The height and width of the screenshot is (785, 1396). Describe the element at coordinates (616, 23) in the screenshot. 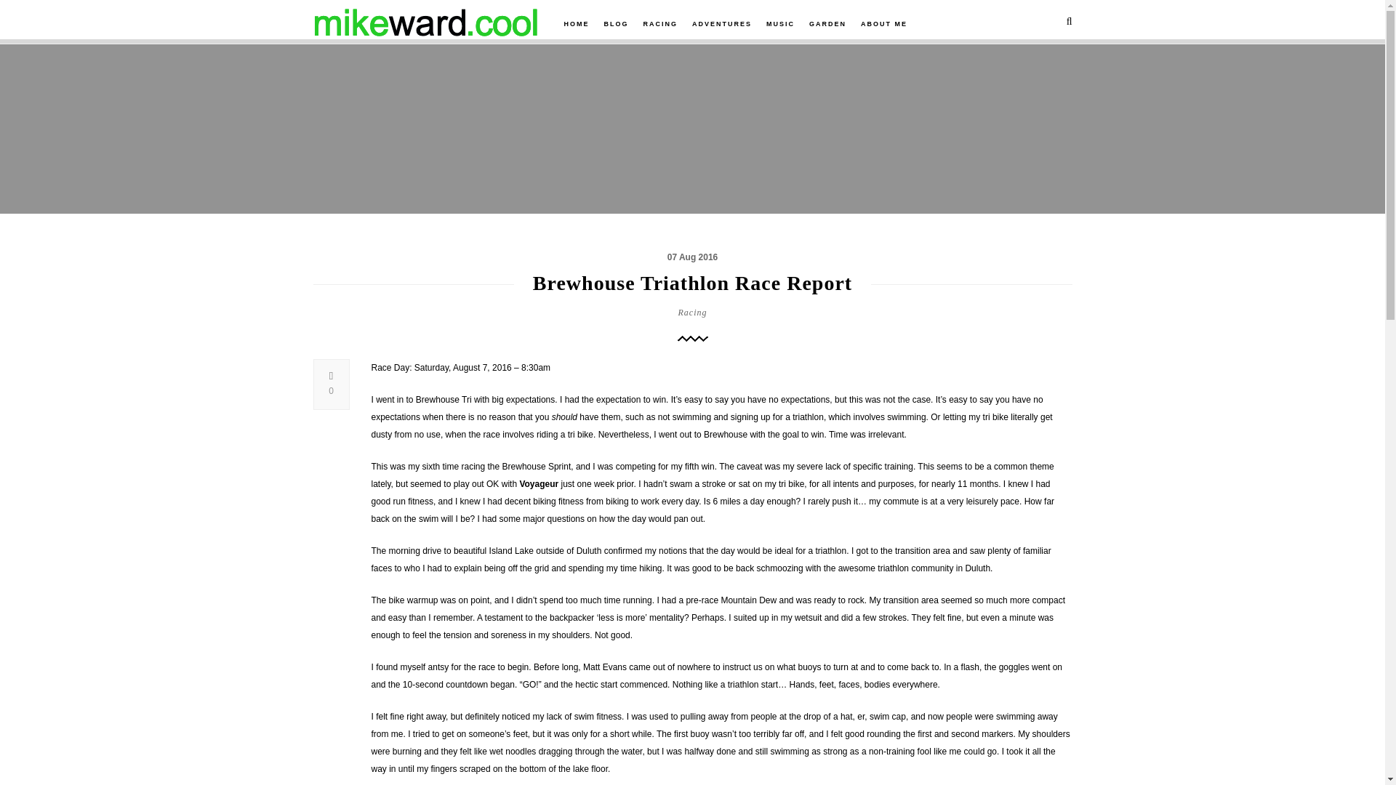

I see `BLOG` at that location.